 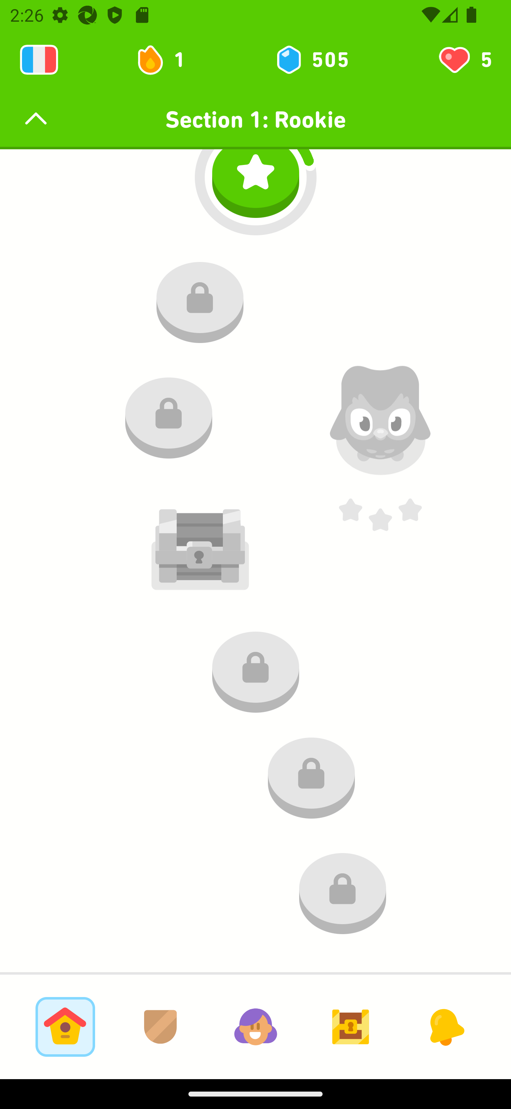 I want to click on Learning 2131888976, so click(x=39, y=60).